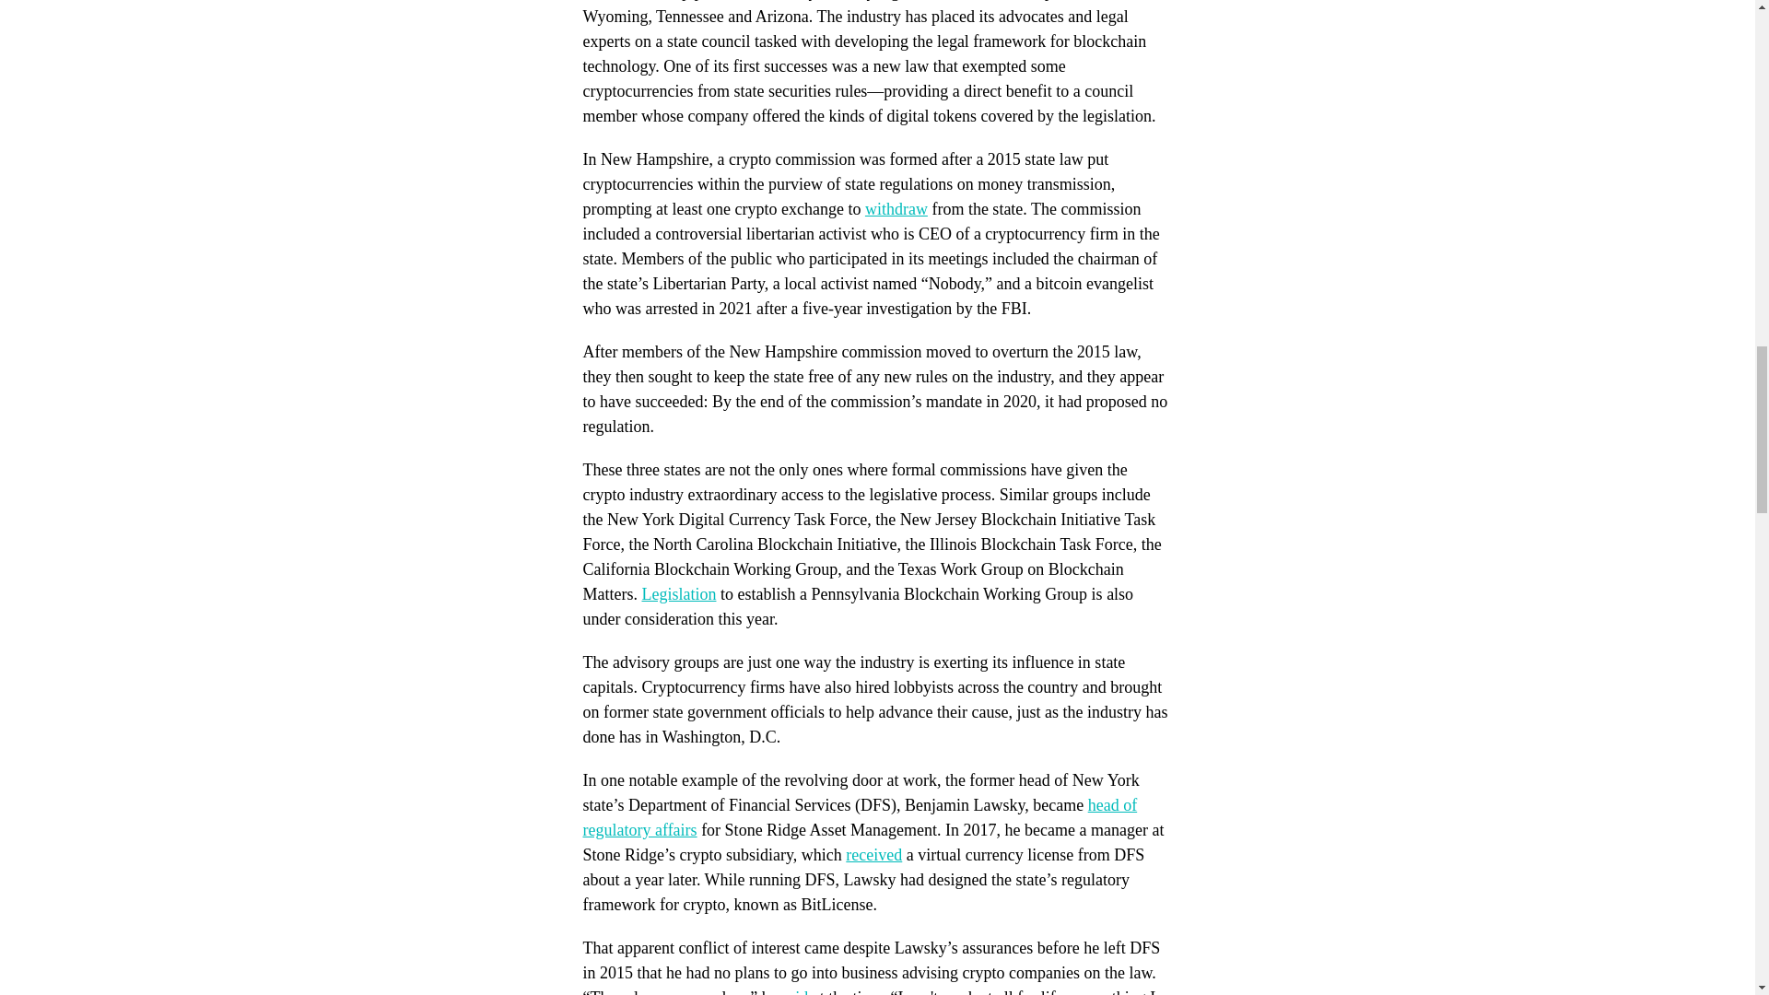 This screenshot has height=995, width=1769. Describe the element at coordinates (678, 593) in the screenshot. I see `Legislation` at that location.